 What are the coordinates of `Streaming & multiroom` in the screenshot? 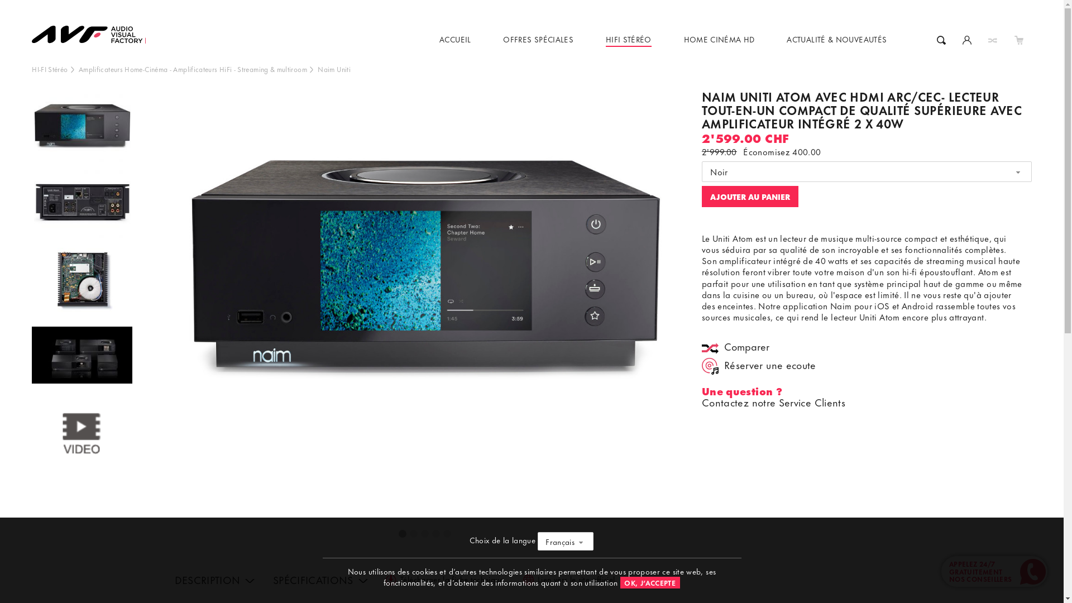 It's located at (272, 69).